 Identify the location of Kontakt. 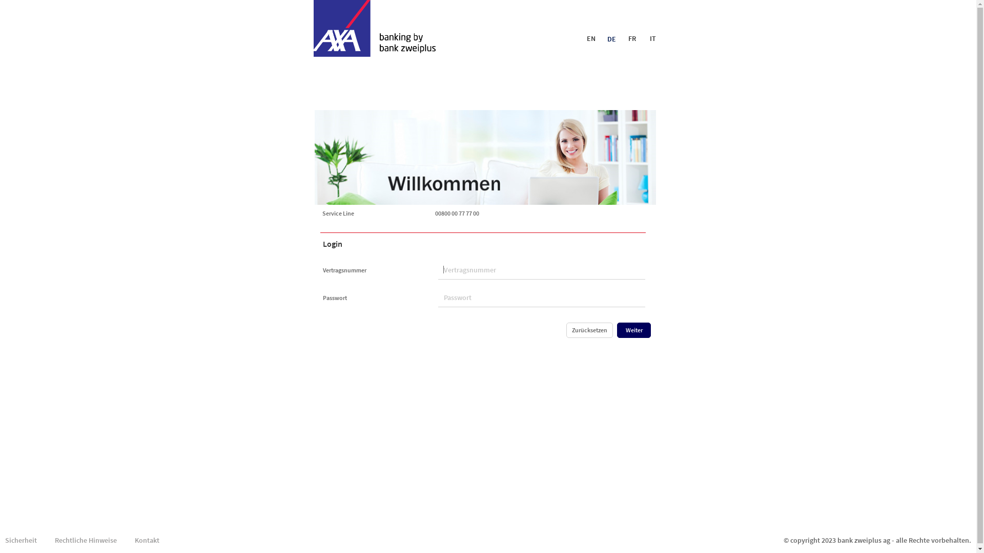
(147, 540).